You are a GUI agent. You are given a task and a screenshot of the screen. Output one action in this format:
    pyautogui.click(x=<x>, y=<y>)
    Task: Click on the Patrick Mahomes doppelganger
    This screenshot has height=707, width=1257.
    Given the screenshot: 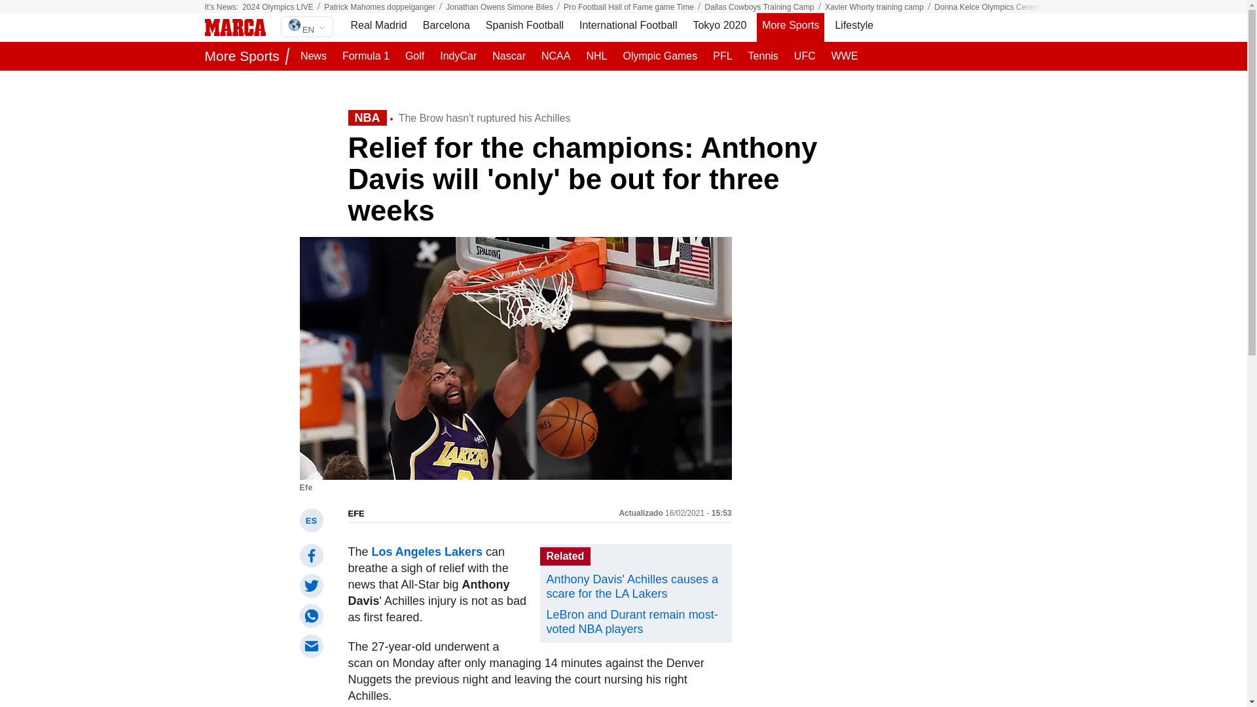 What is the action you would take?
    pyautogui.click(x=380, y=7)
    